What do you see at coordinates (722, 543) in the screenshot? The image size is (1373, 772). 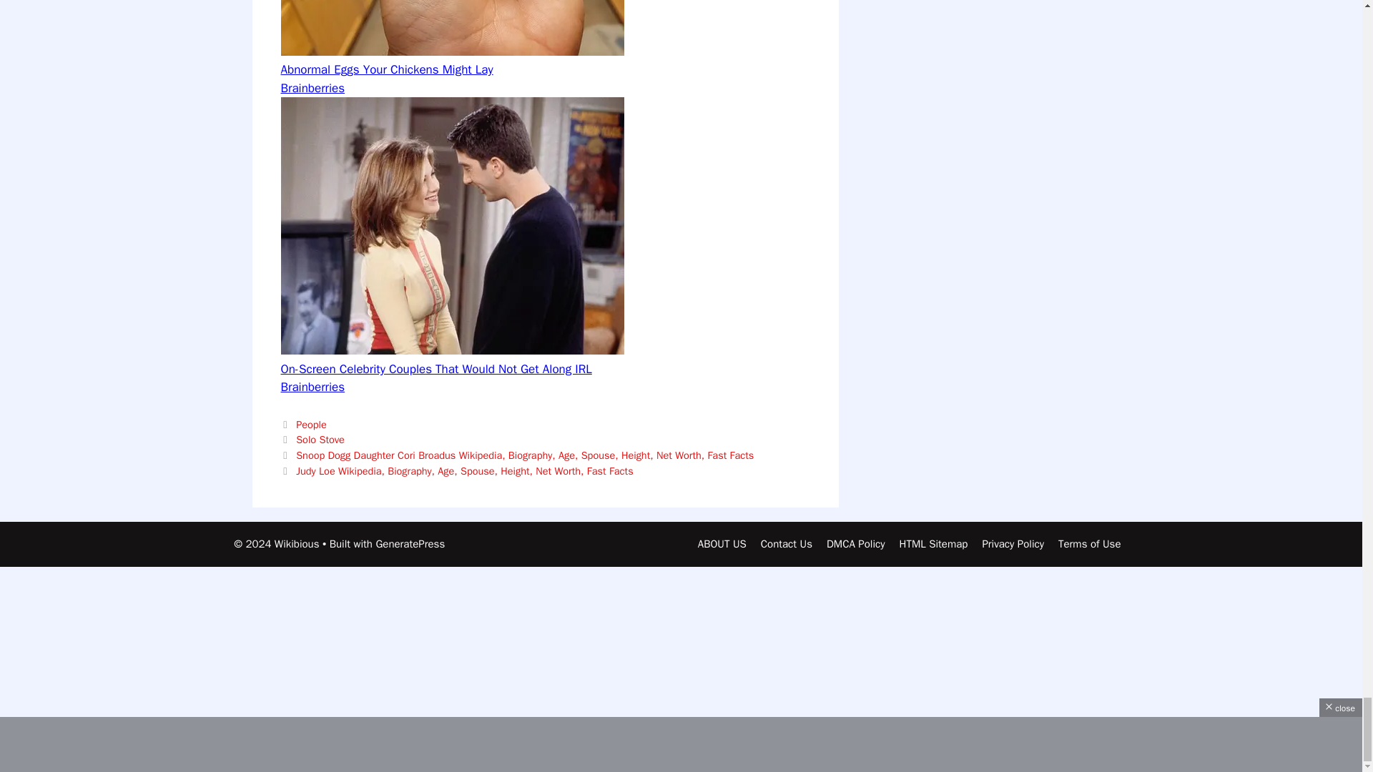 I see `ABOUT US` at bounding box center [722, 543].